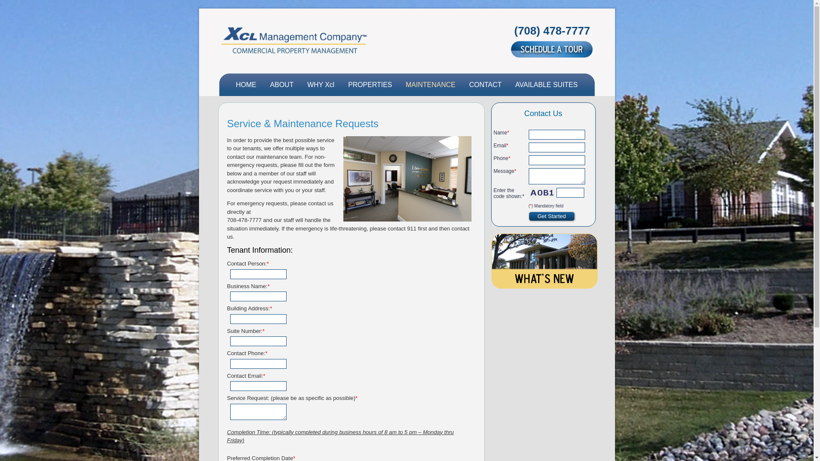  Describe the element at coordinates (430, 85) in the screenshot. I see `MAINTENANCE` at that location.